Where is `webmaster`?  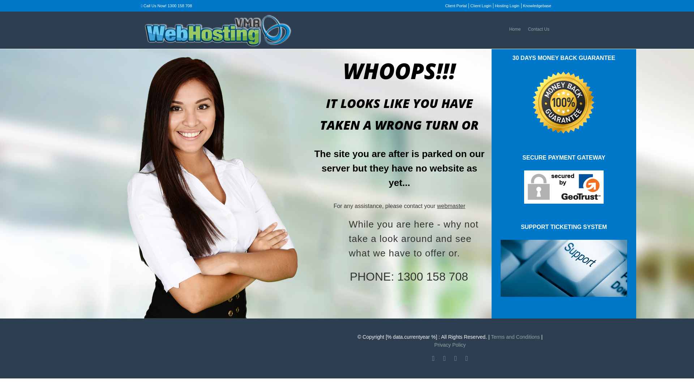 webmaster is located at coordinates (451, 206).